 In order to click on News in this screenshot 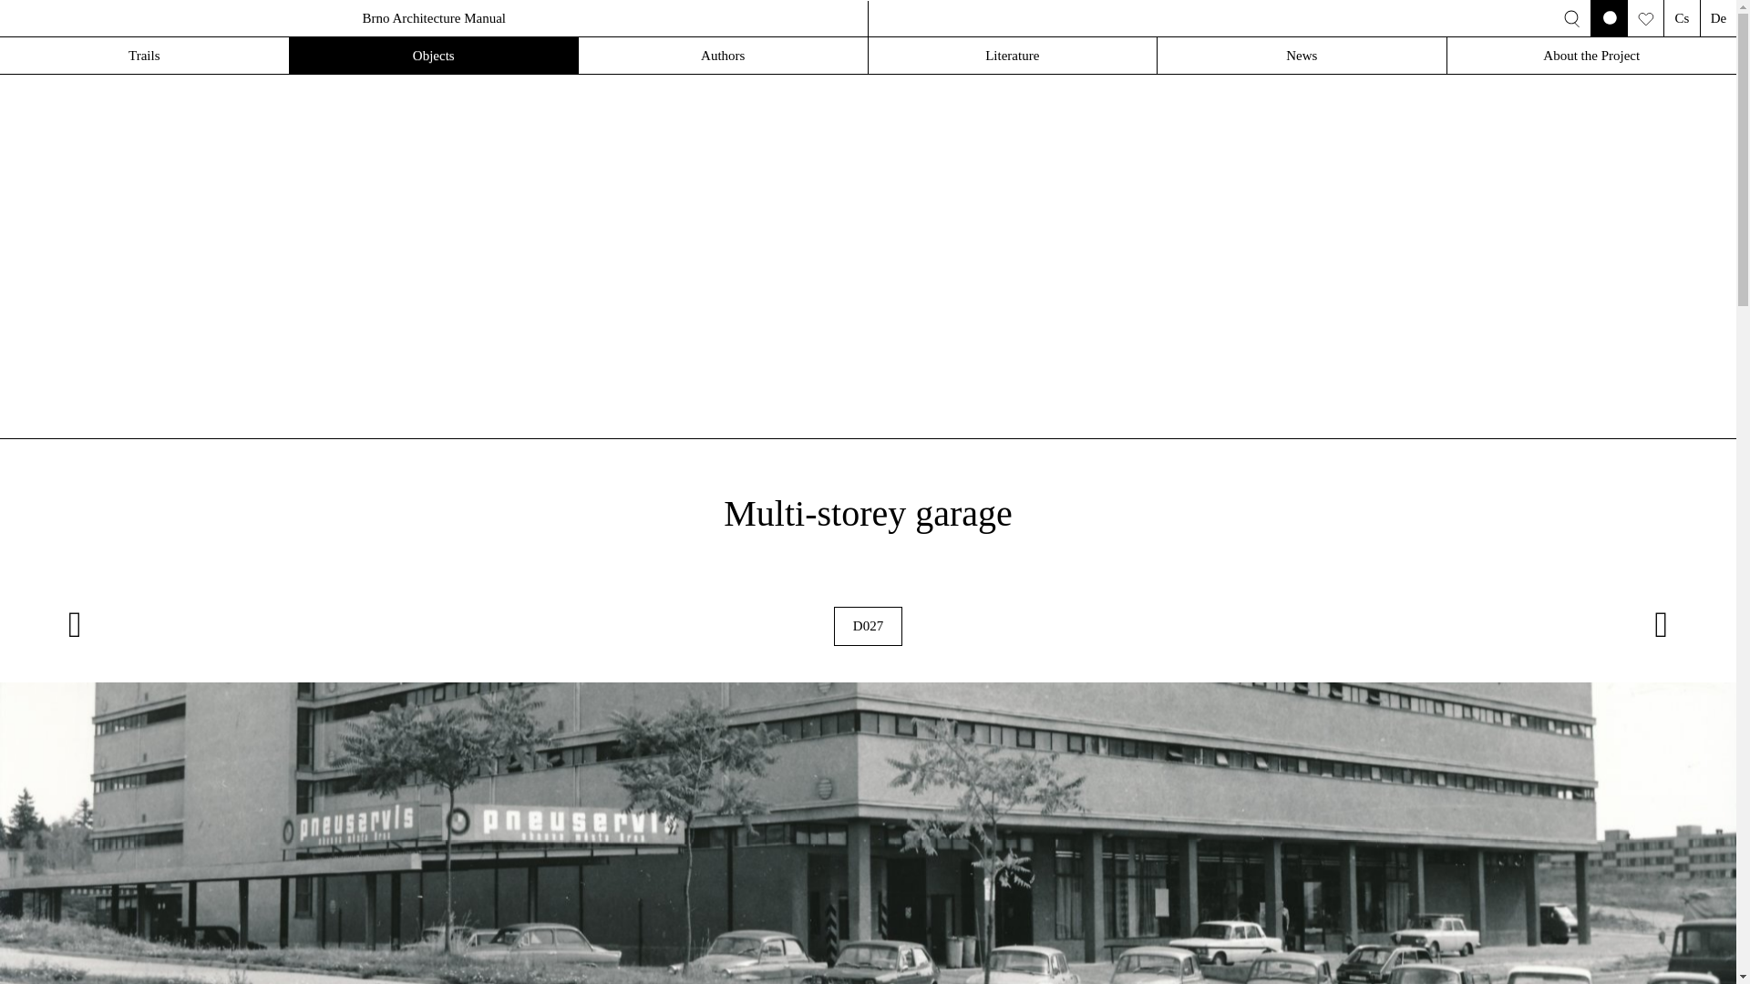, I will do `click(1302, 56)`.